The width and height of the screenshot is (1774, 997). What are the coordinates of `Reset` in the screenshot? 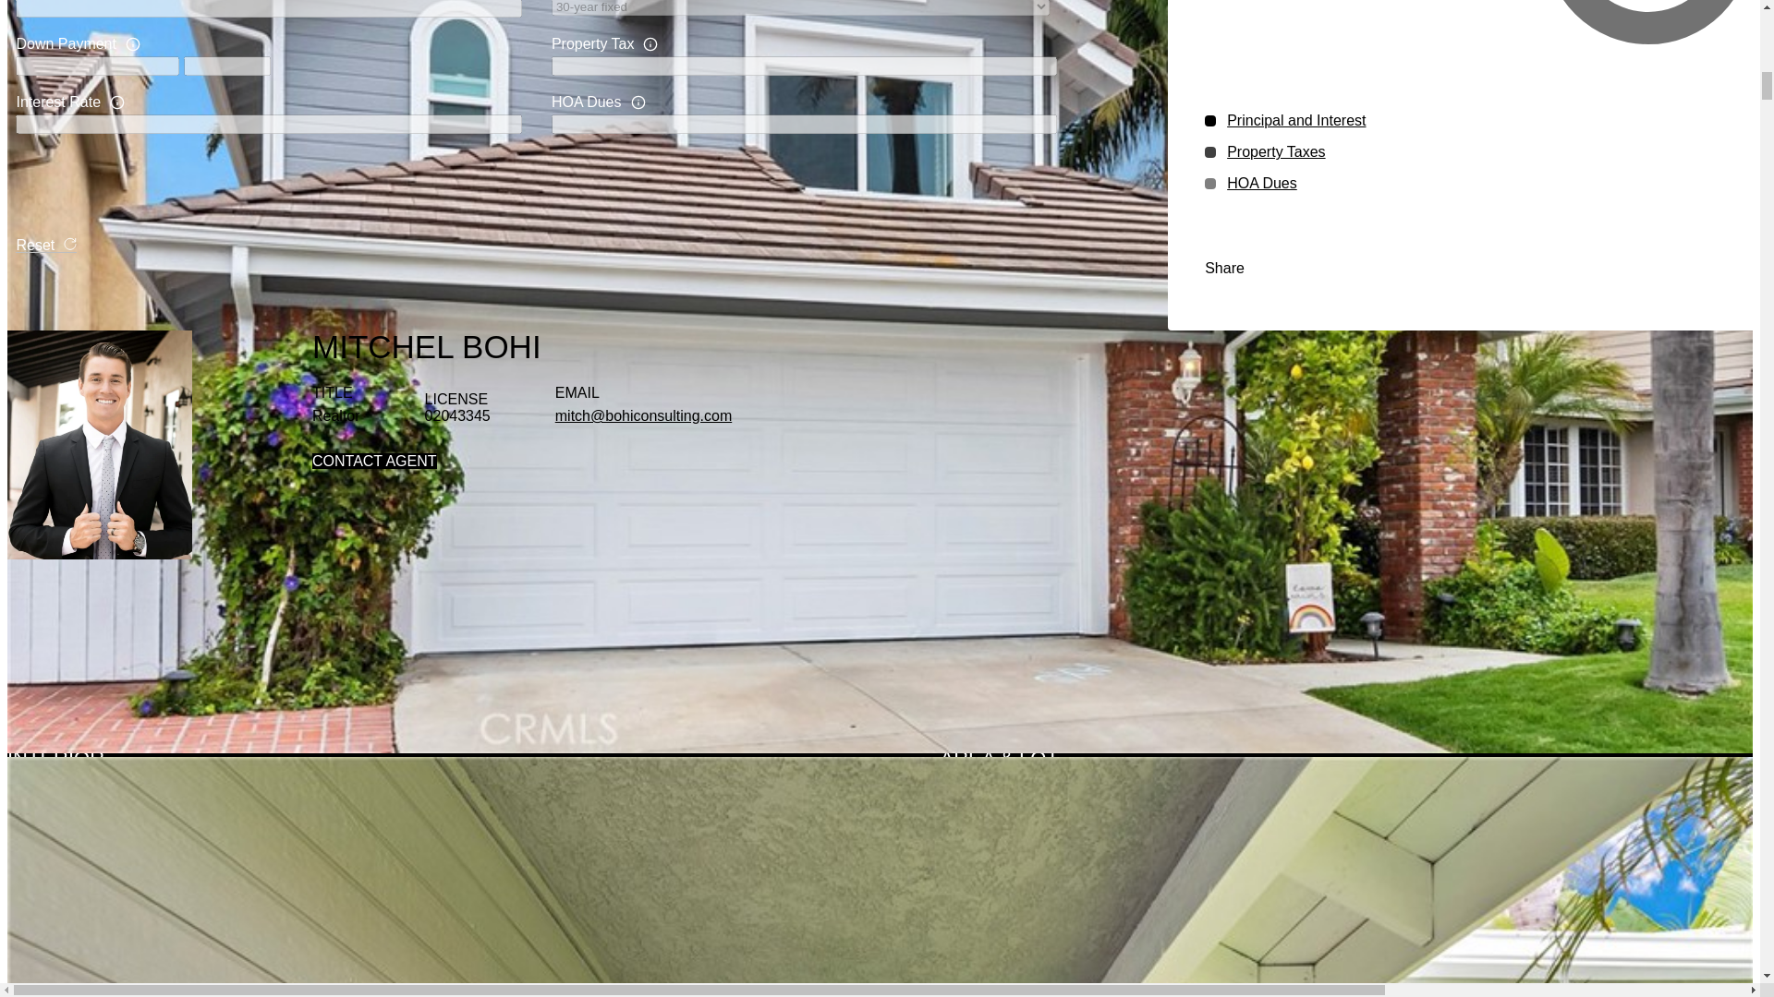 It's located at (46, 246).